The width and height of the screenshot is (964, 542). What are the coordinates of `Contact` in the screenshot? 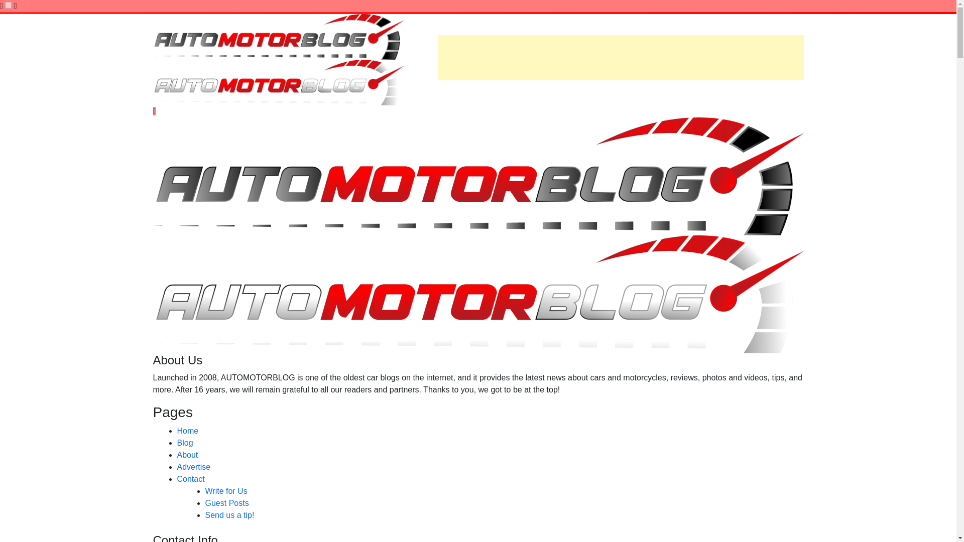 It's located at (190, 479).